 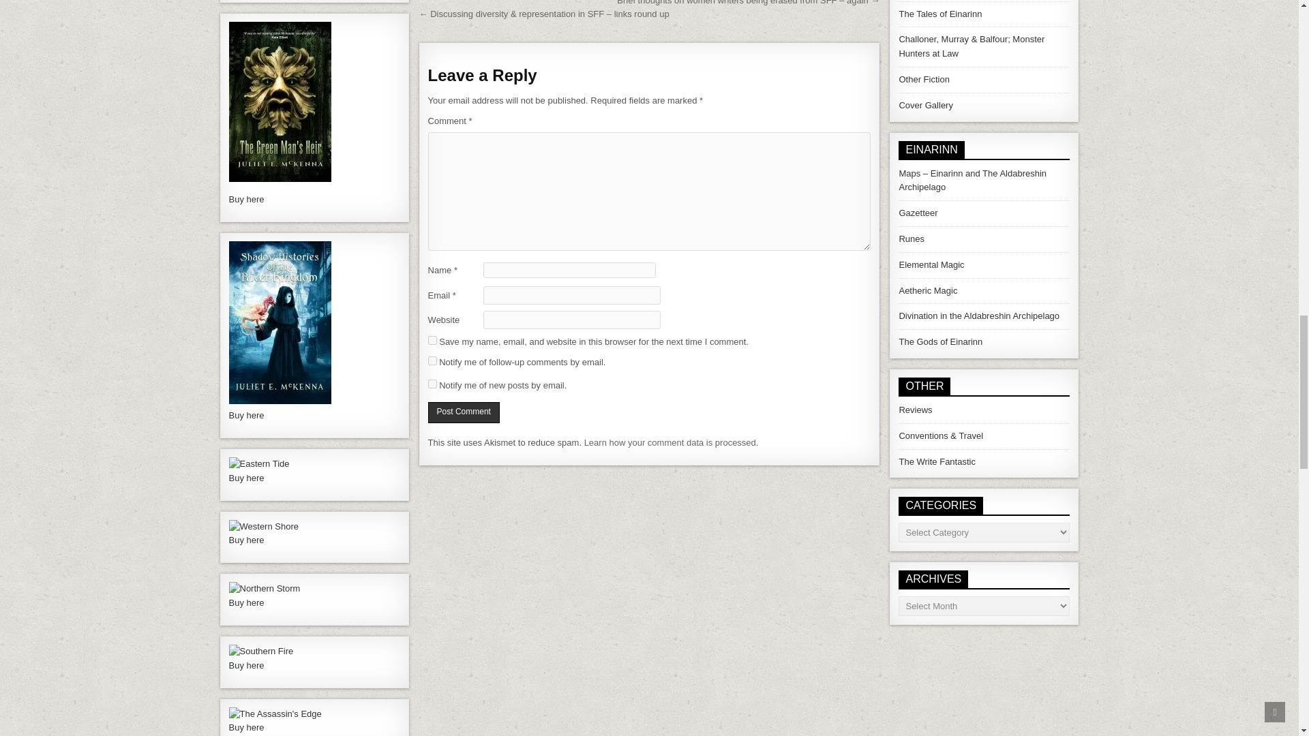 What do you see at coordinates (464, 412) in the screenshot?
I see `Post Comment` at bounding box center [464, 412].